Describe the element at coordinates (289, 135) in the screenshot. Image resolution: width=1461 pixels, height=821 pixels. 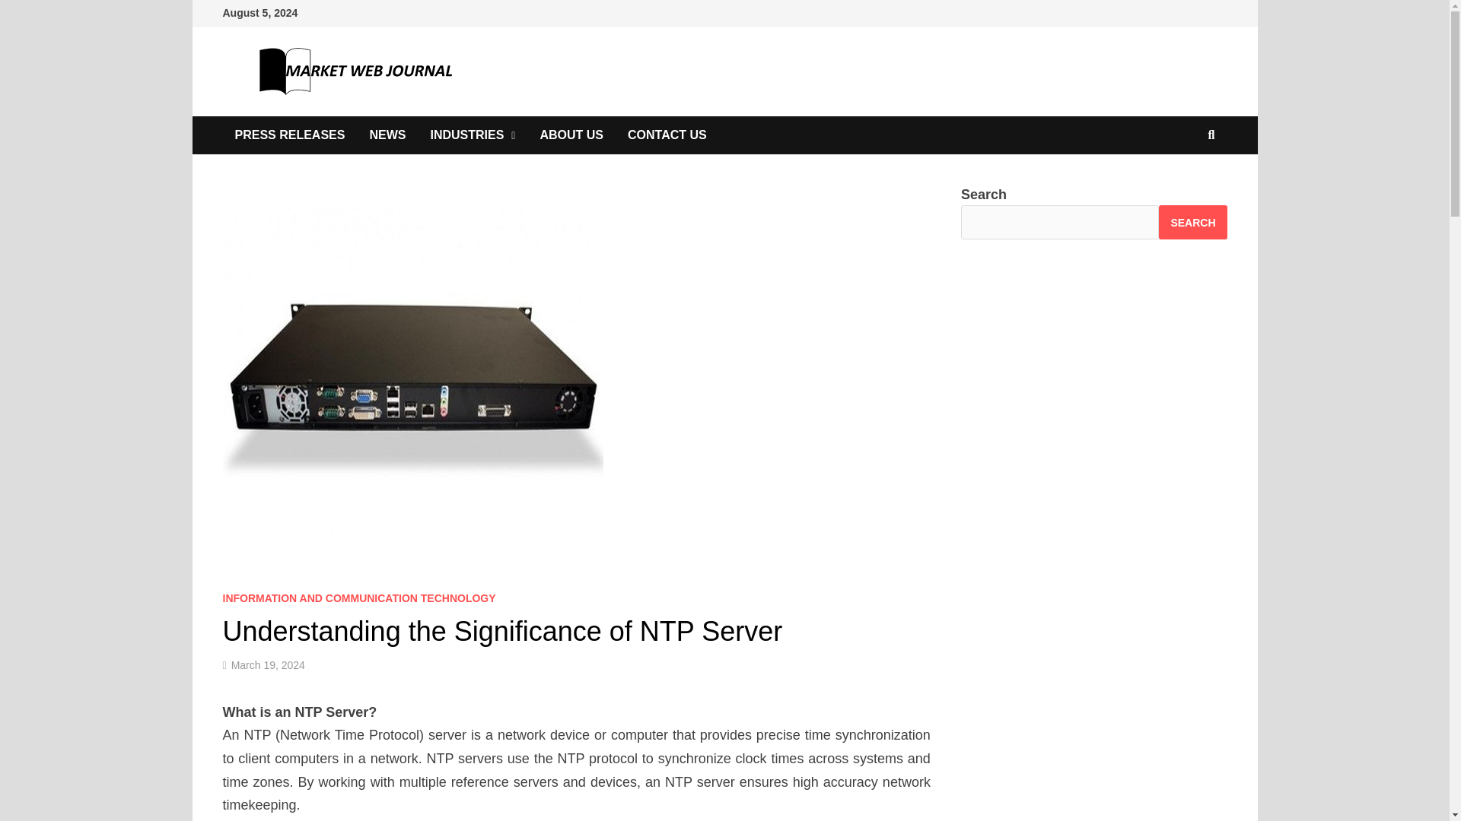
I see `PRESS RELEASES` at that location.